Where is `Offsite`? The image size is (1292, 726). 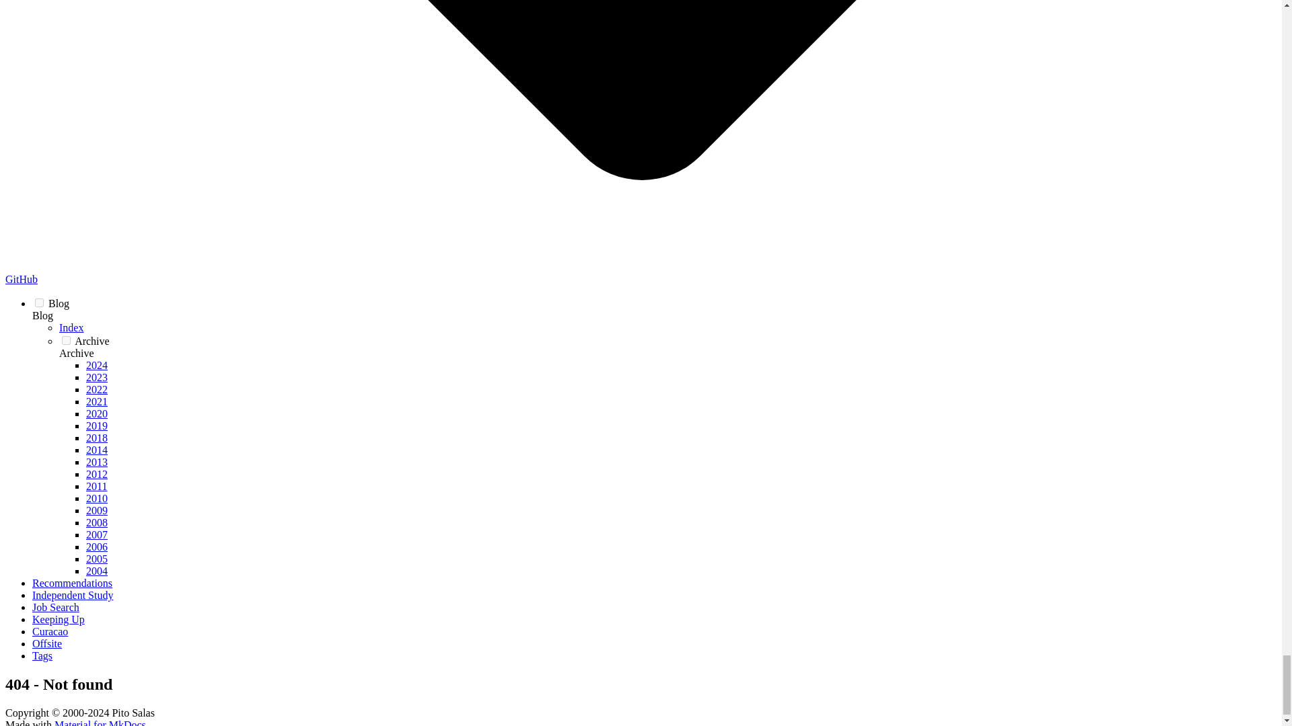 Offsite is located at coordinates (47, 643).